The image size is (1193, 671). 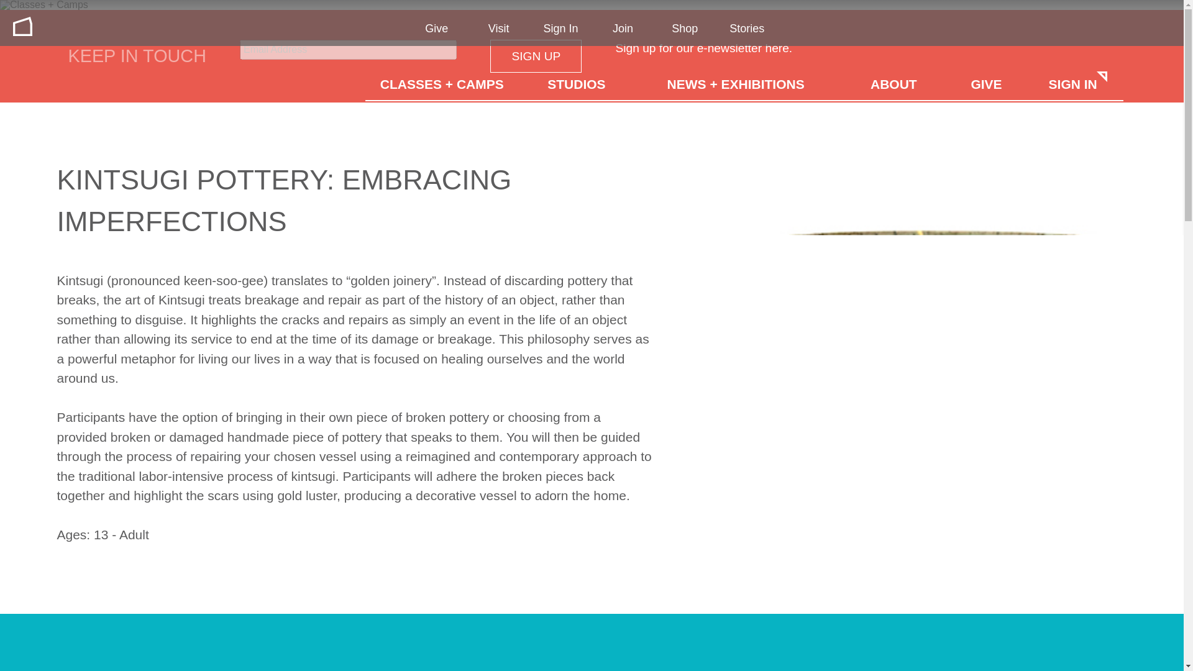 What do you see at coordinates (576, 83) in the screenshot?
I see `STUDIOS` at bounding box center [576, 83].